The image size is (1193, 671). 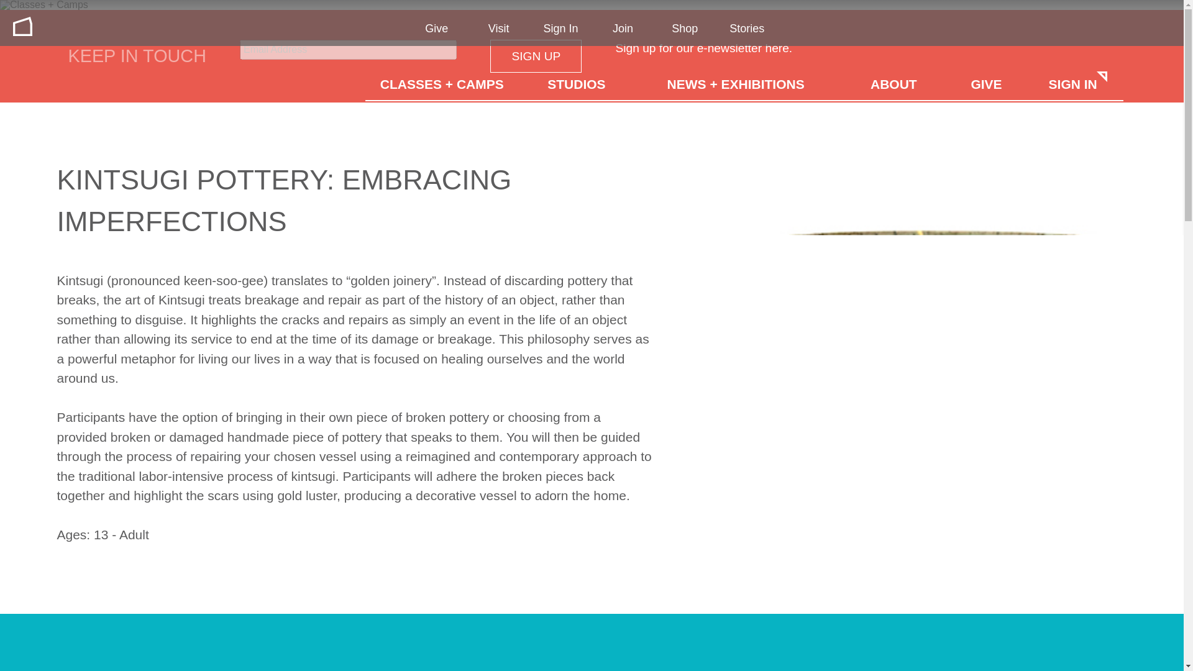 What do you see at coordinates (576, 83) in the screenshot?
I see `STUDIOS` at bounding box center [576, 83].